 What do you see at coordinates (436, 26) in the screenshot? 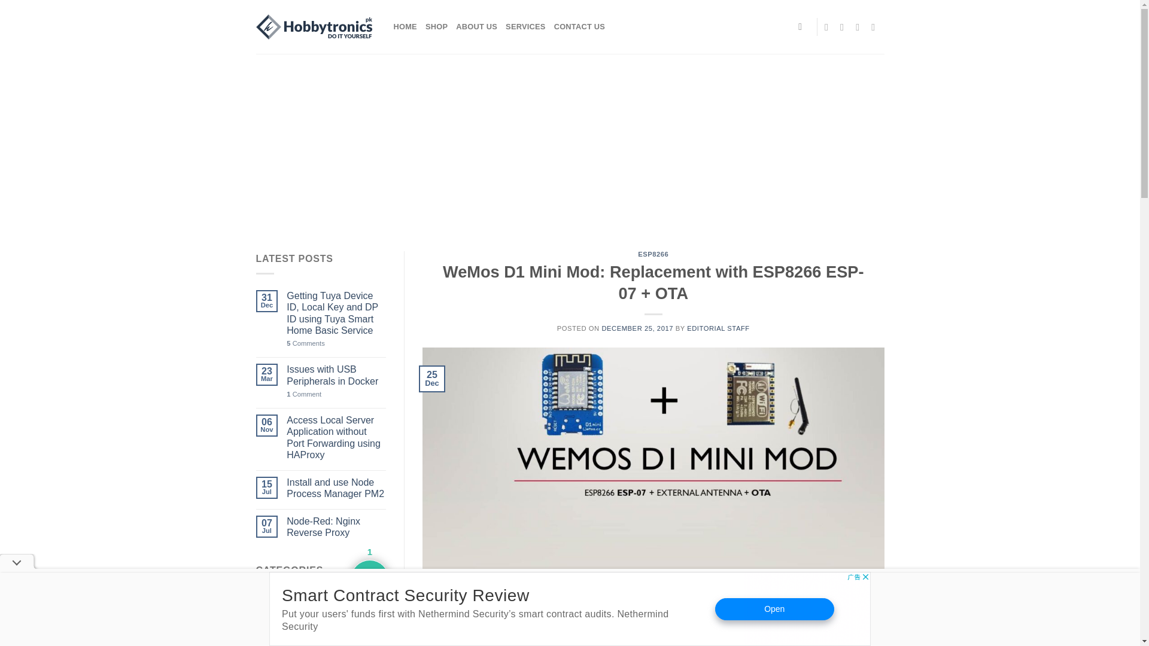
I see `SHOP` at bounding box center [436, 26].